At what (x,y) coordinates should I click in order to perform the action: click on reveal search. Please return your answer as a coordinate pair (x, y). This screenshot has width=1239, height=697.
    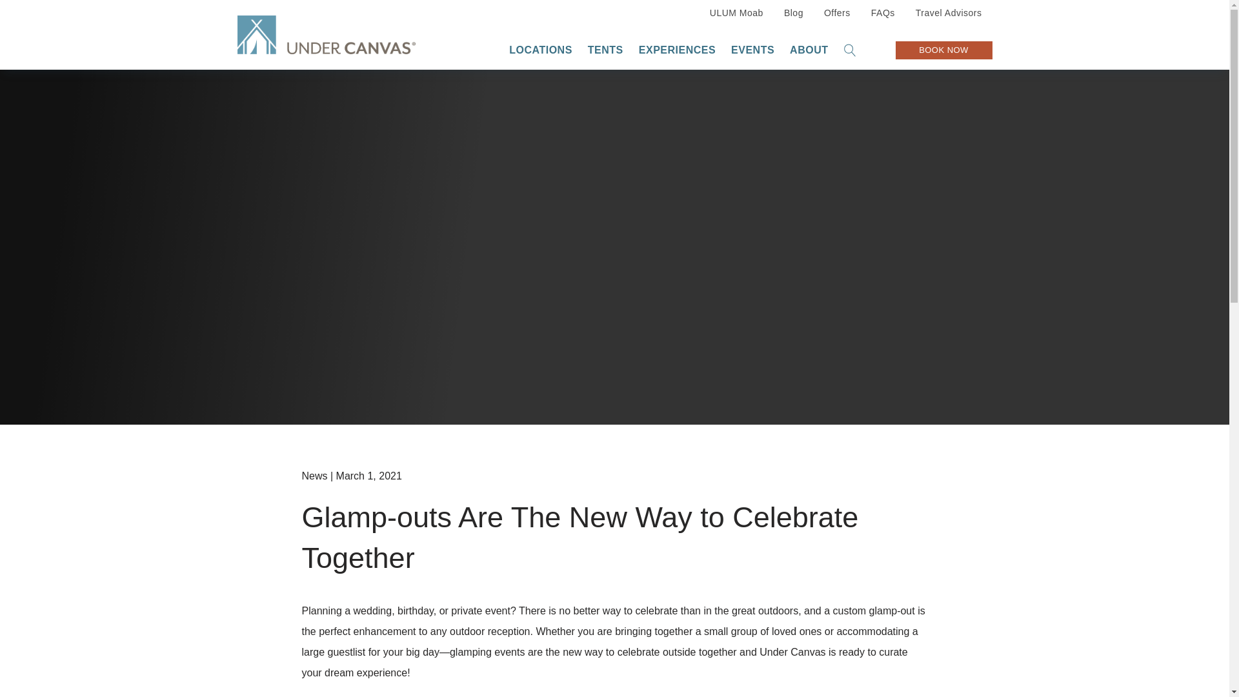
    Looking at the image, I should click on (851, 50).